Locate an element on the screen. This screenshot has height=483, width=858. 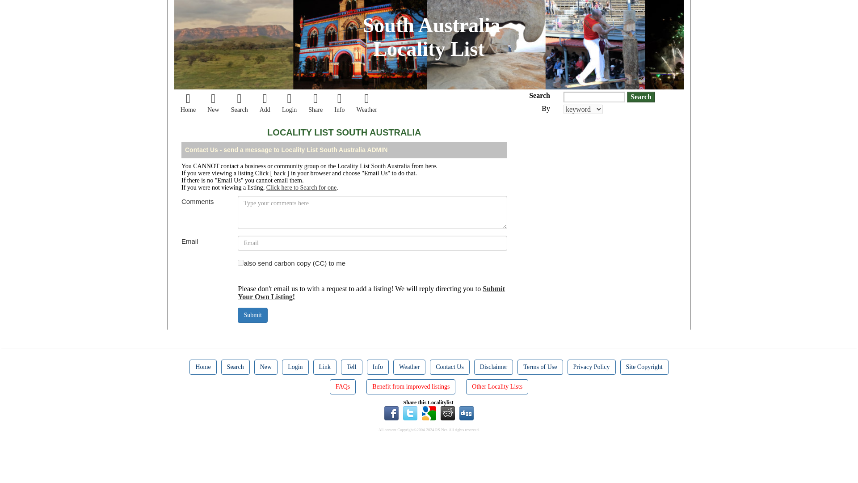
Login is located at coordinates (295, 367).